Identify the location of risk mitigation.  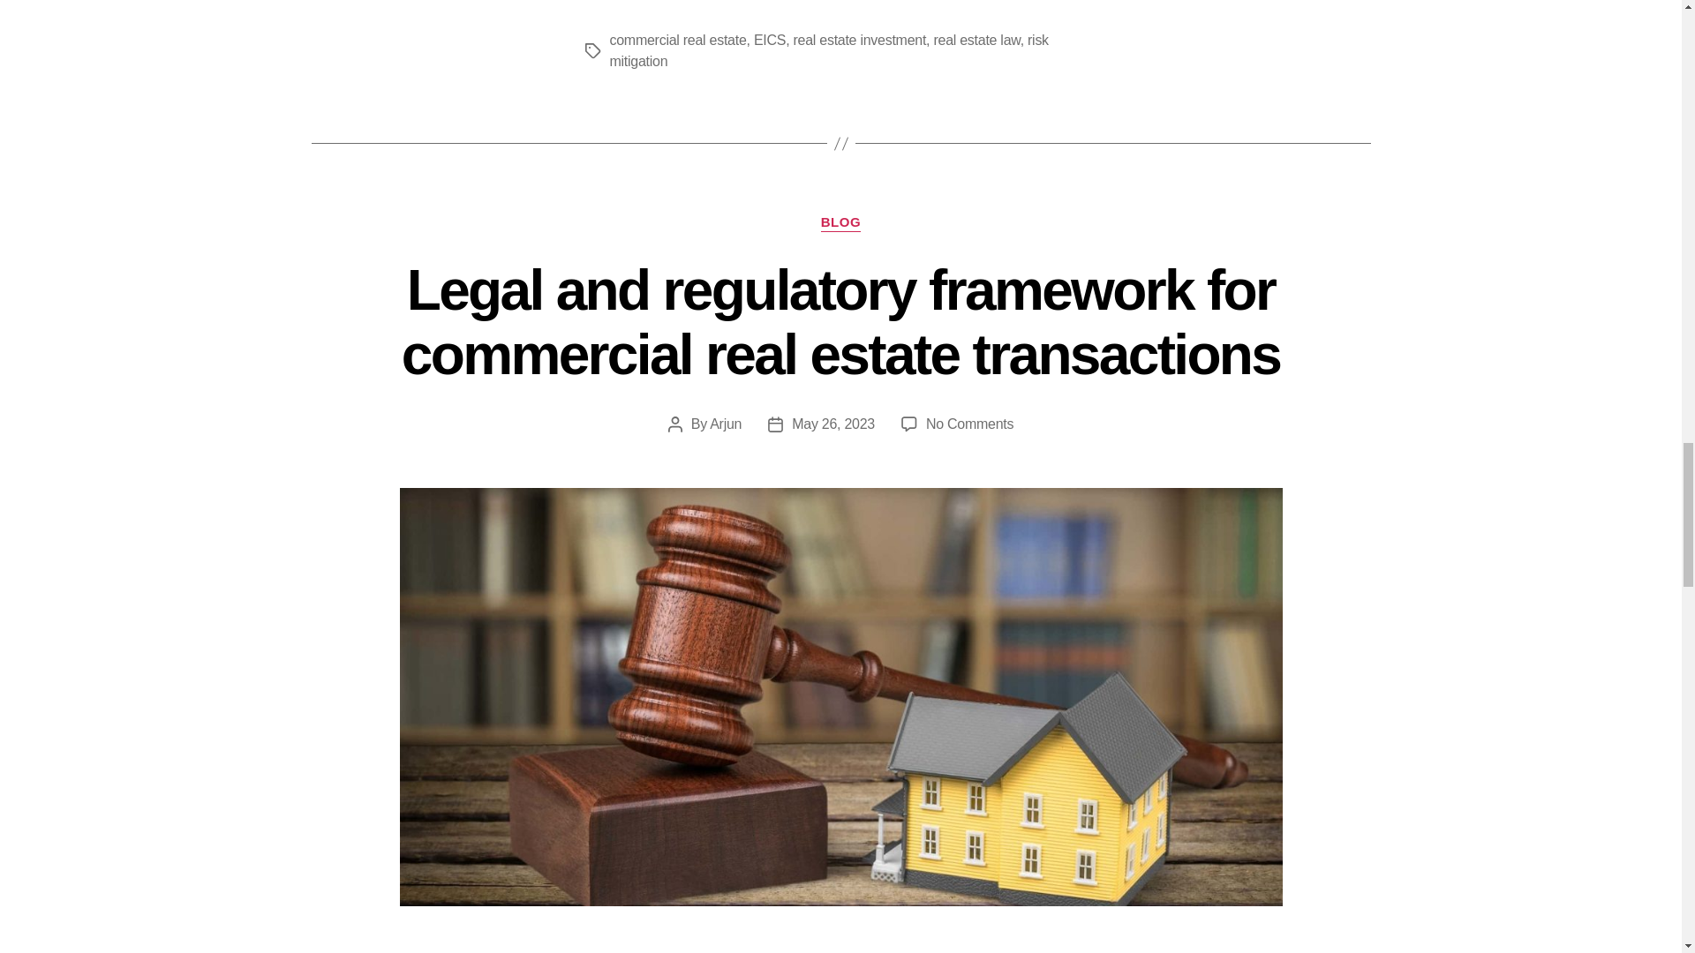
(828, 49).